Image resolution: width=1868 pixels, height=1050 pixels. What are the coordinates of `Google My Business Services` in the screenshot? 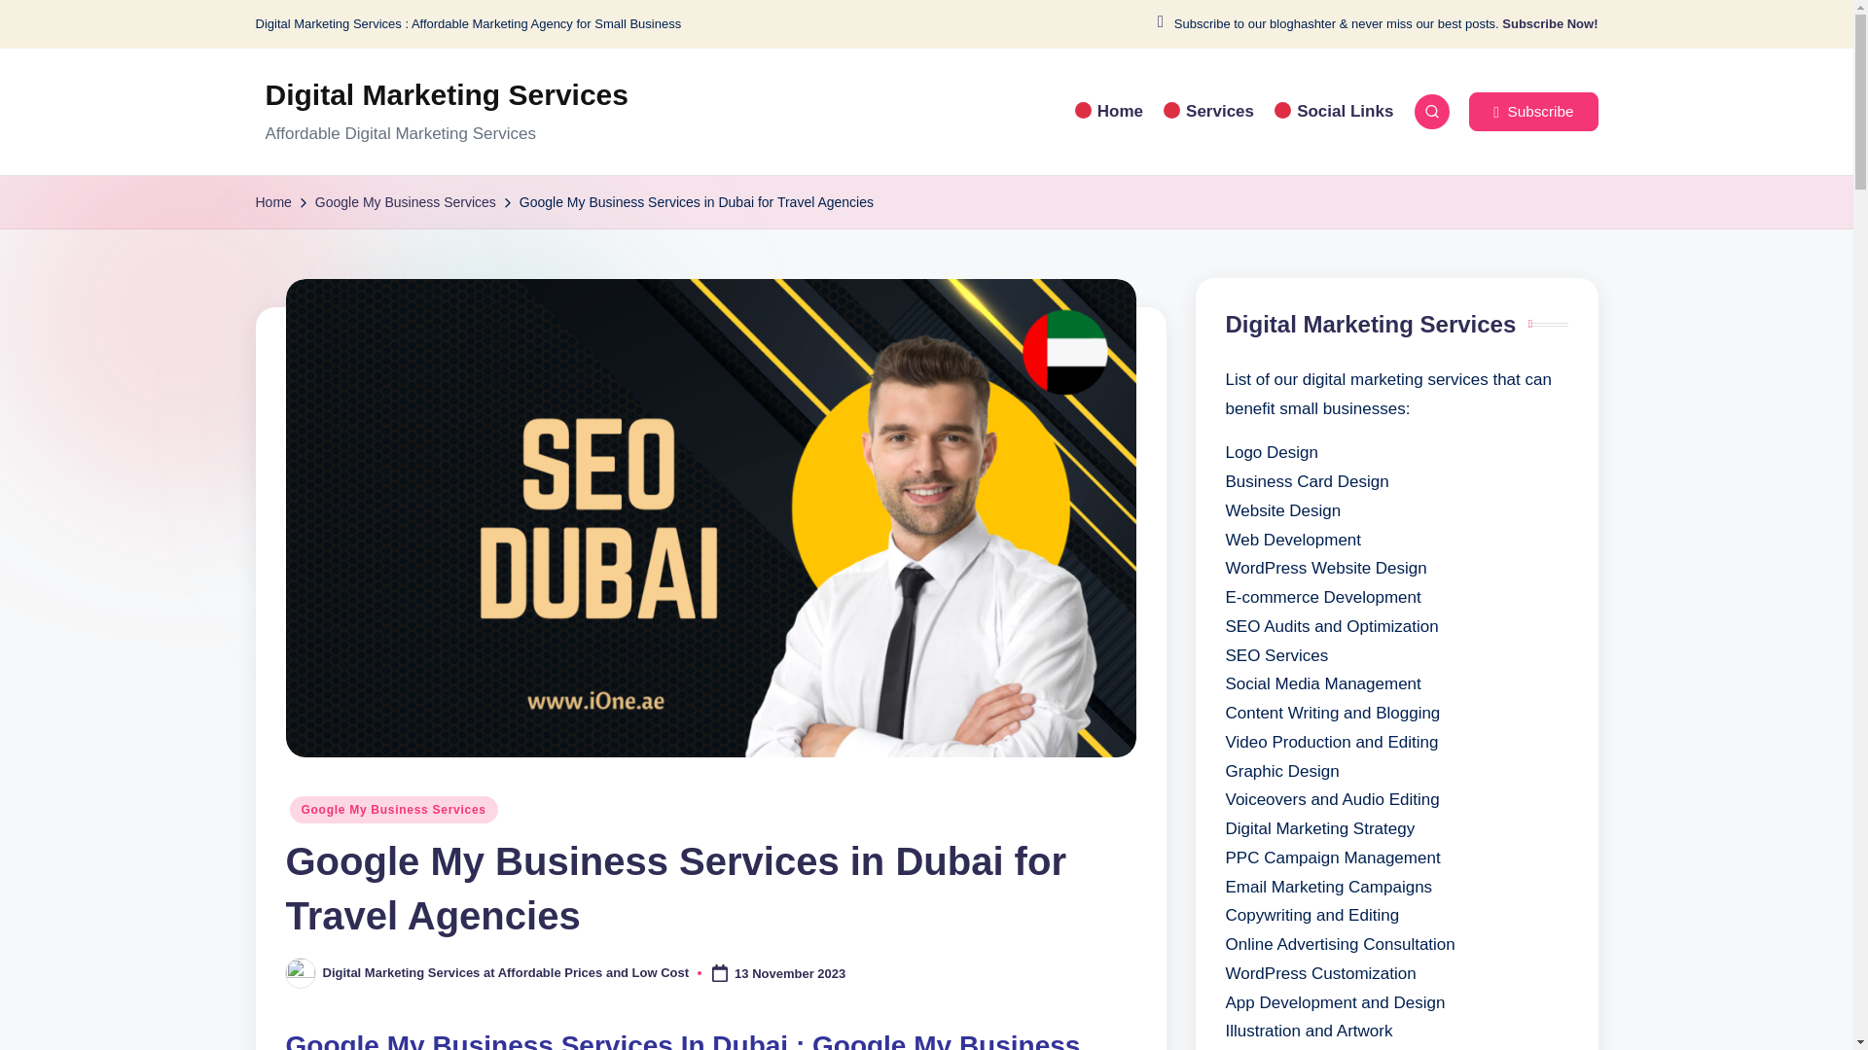 It's located at (406, 202).